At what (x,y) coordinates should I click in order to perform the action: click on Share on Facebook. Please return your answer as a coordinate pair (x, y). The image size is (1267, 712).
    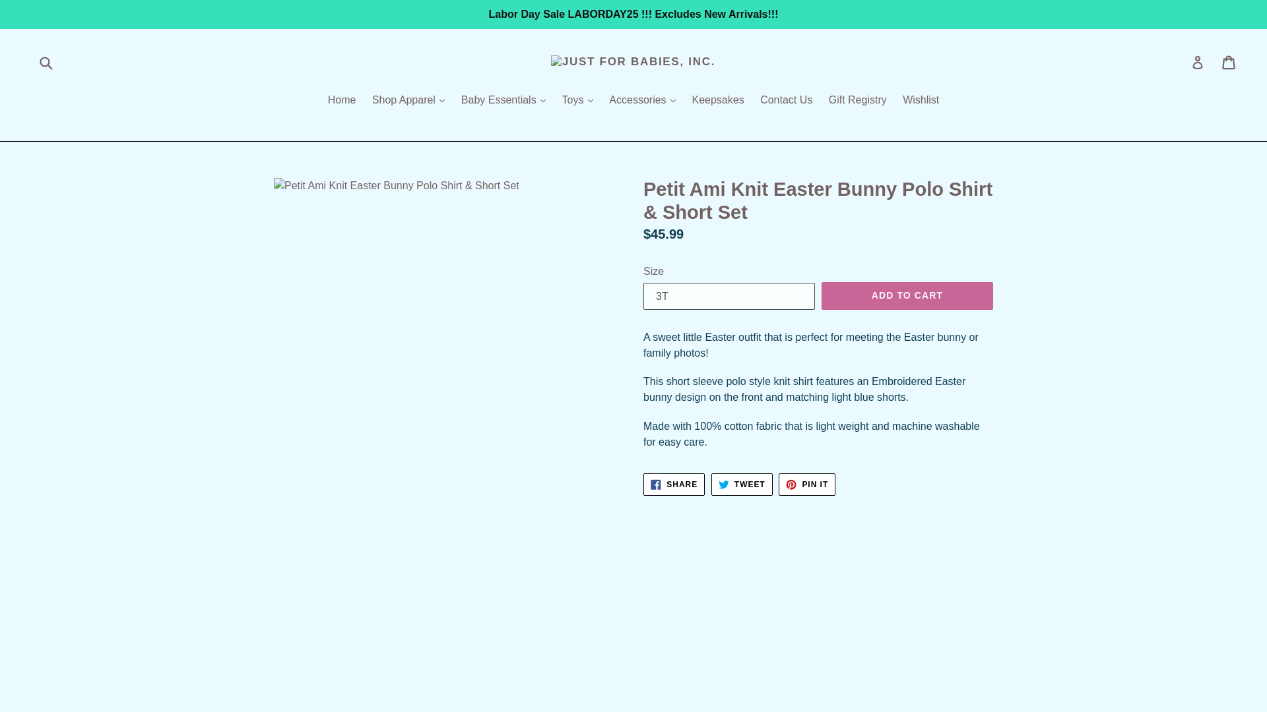
    Looking at the image, I should click on (674, 484).